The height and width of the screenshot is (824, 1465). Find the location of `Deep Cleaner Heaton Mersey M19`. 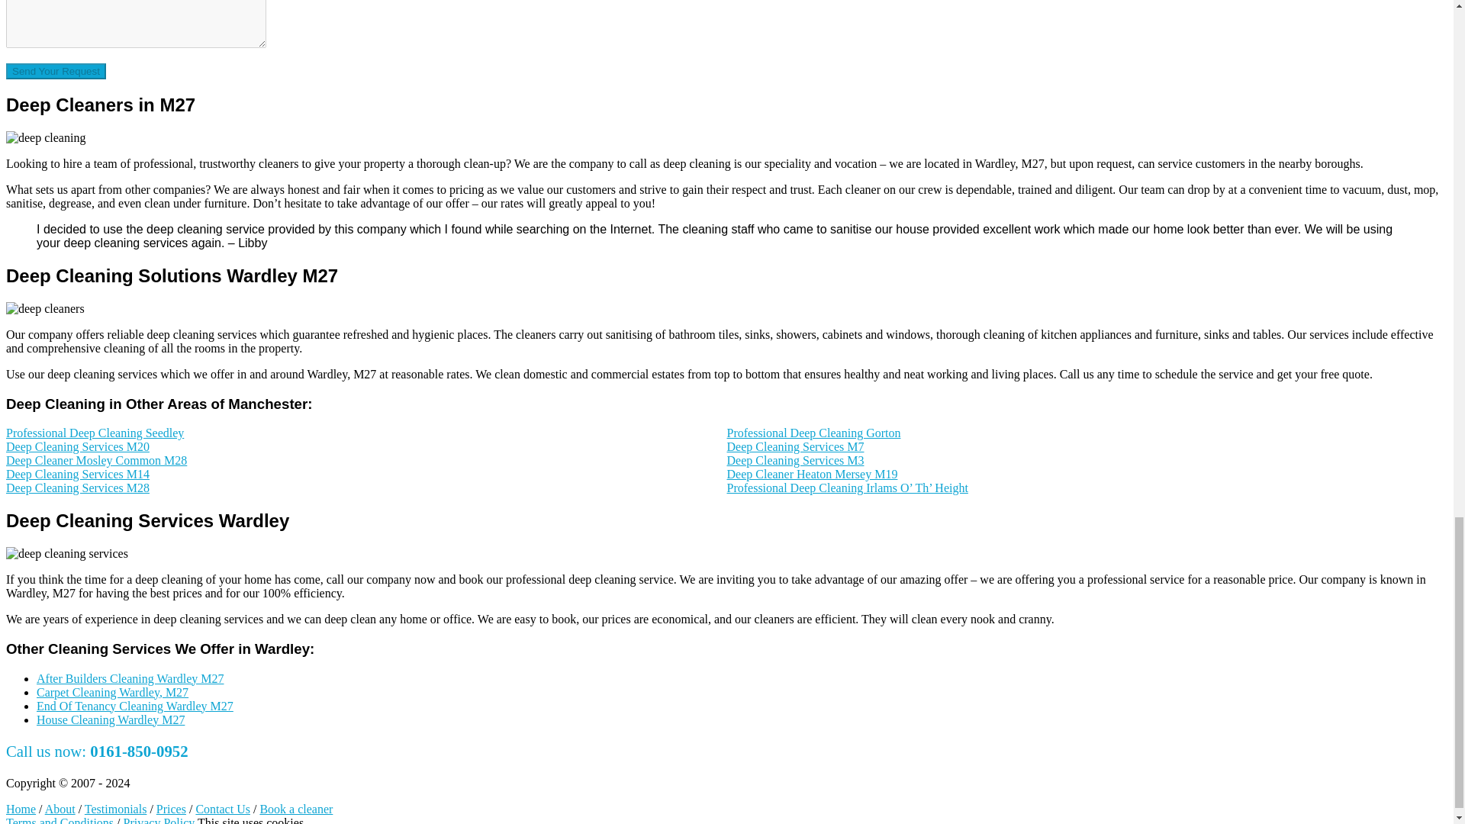

Deep Cleaner Heaton Mersey M19 is located at coordinates (812, 474).